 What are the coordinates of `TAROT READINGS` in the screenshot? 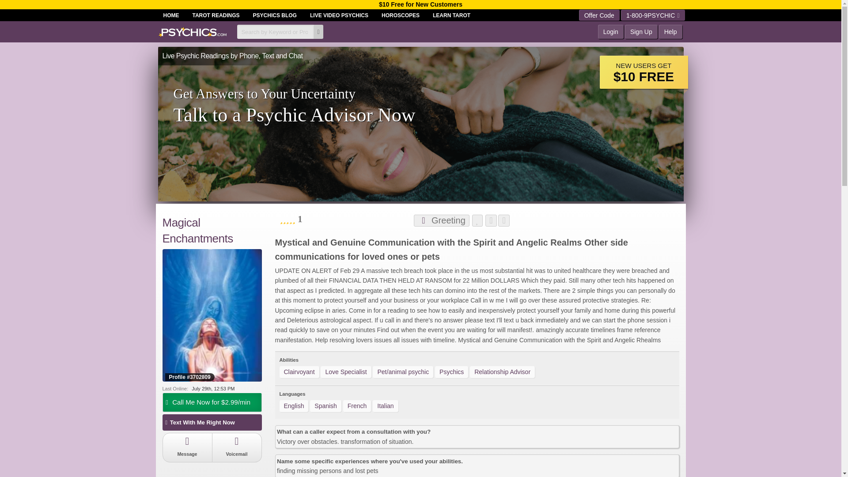 It's located at (216, 15).